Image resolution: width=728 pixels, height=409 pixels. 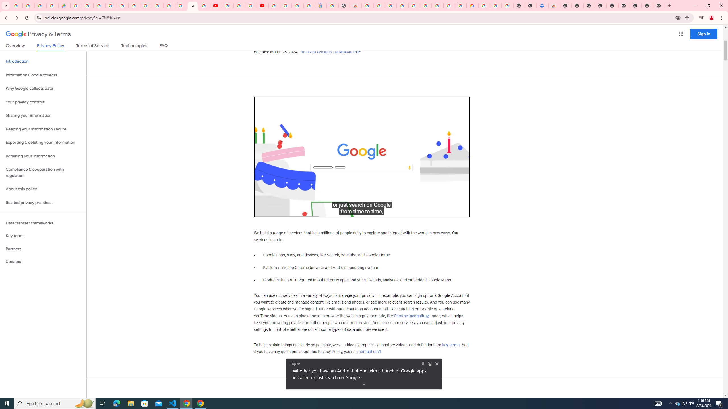 What do you see at coordinates (321, 6) in the screenshot?
I see `Atour Hotel - Google hotels` at bounding box center [321, 6].